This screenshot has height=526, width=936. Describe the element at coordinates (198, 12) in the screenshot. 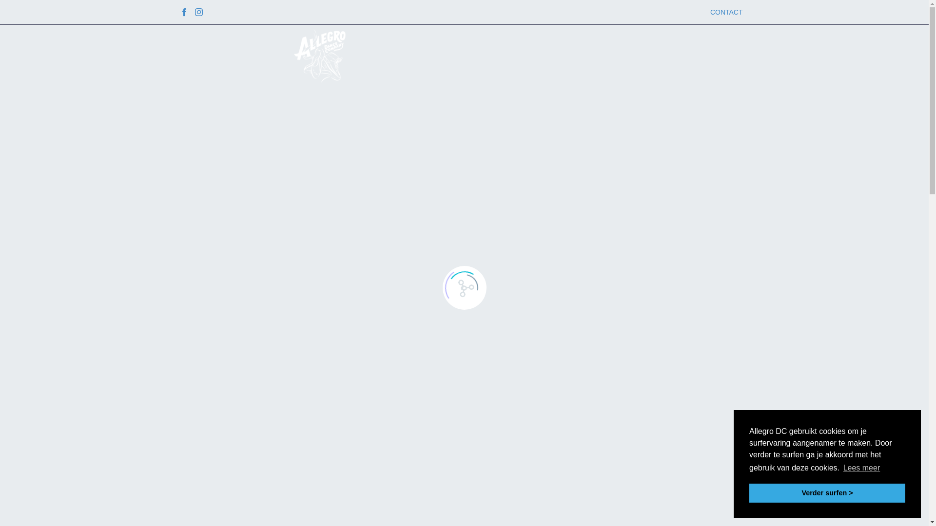

I see `instagram` at that location.